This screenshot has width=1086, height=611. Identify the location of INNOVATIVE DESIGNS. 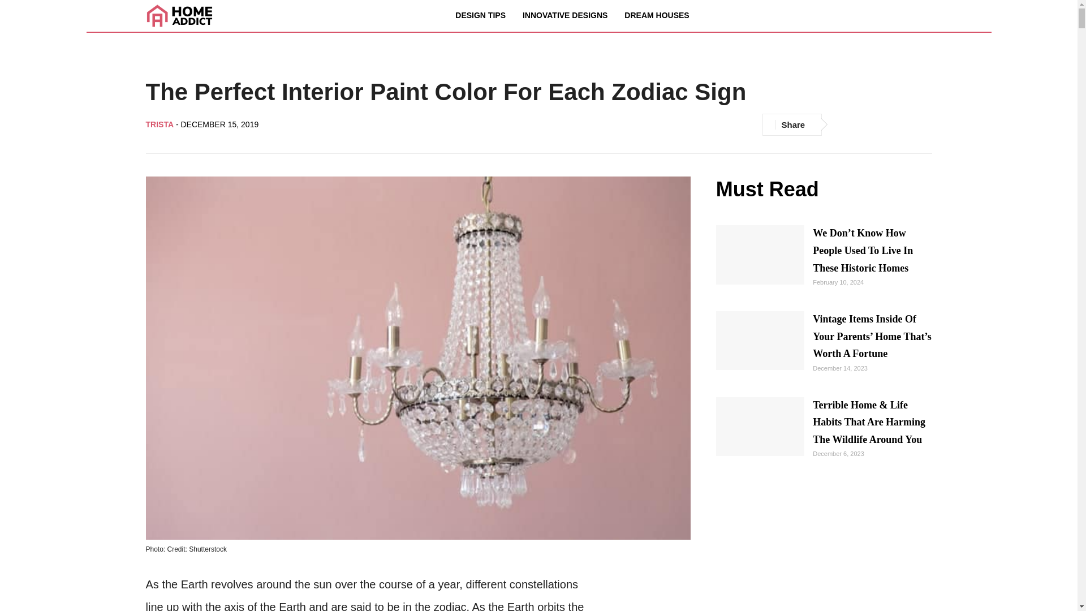
(564, 15).